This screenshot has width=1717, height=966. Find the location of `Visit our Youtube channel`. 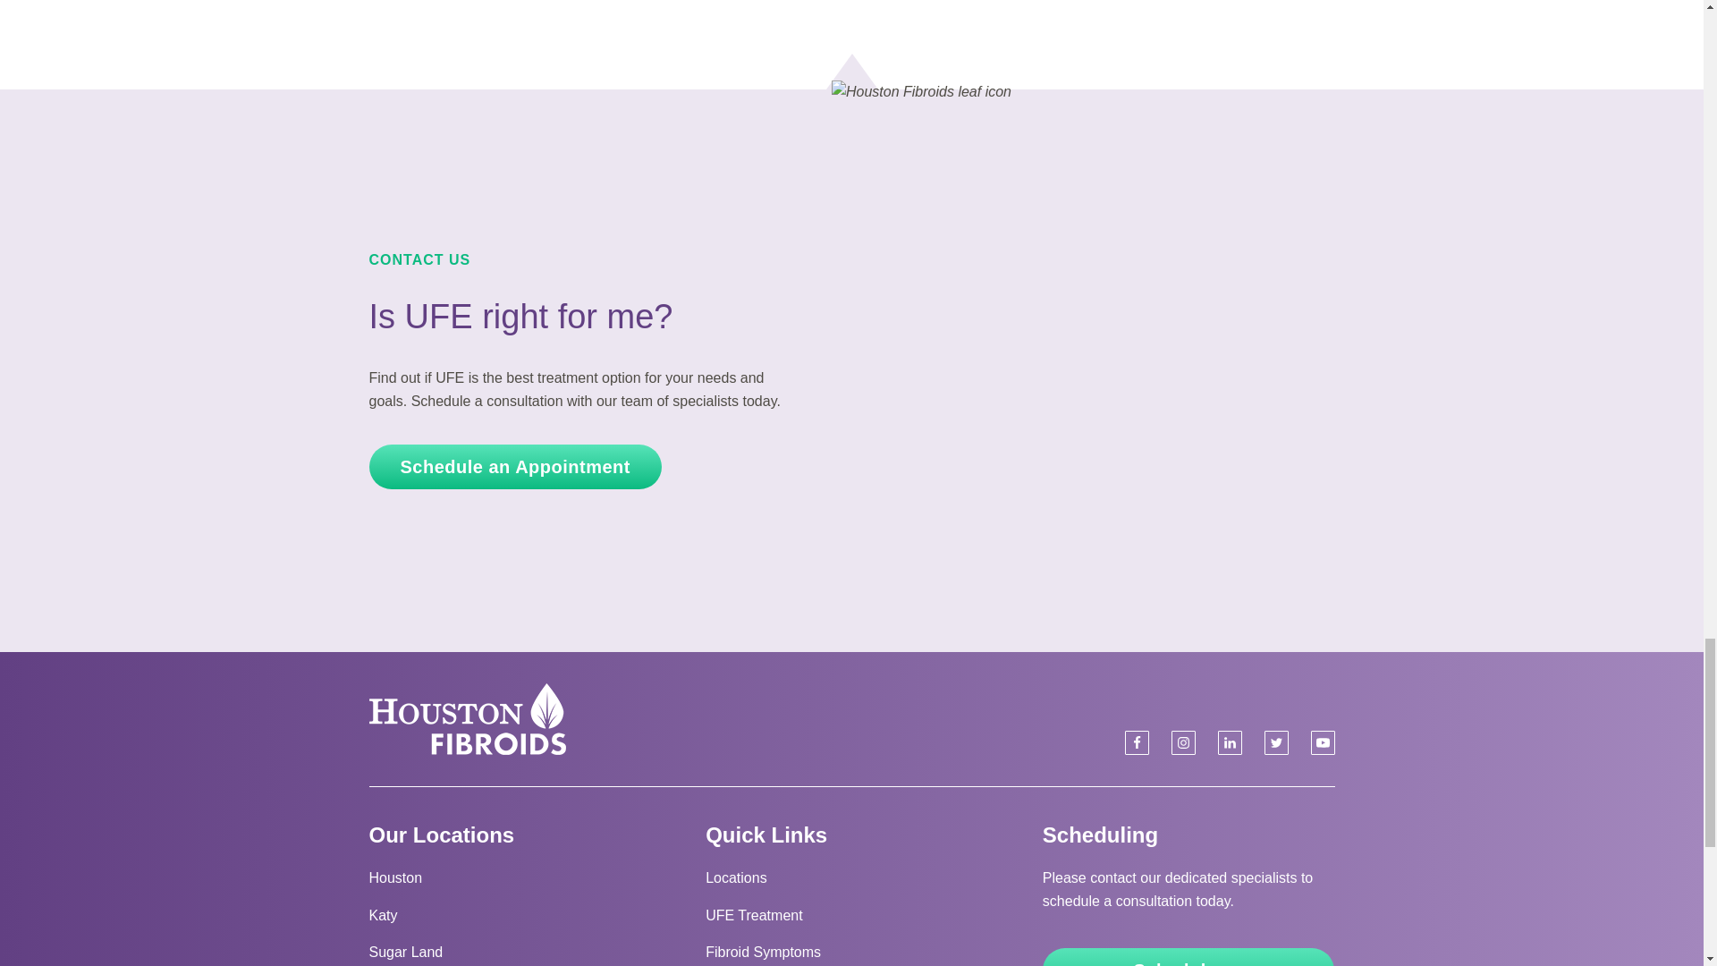

Visit our Youtube channel is located at coordinates (1324, 742).